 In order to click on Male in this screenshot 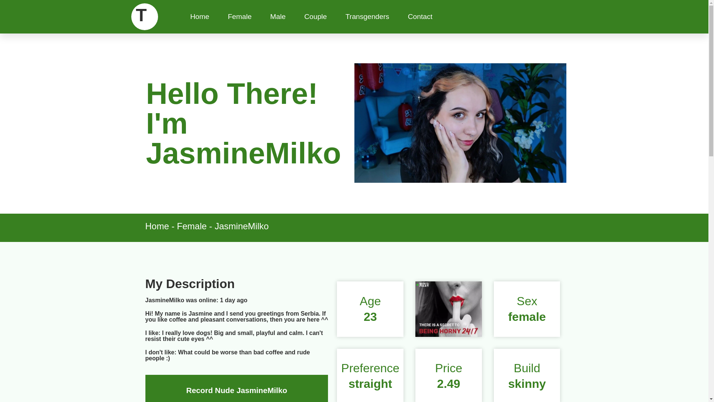, I will do `click(278, 16)`.